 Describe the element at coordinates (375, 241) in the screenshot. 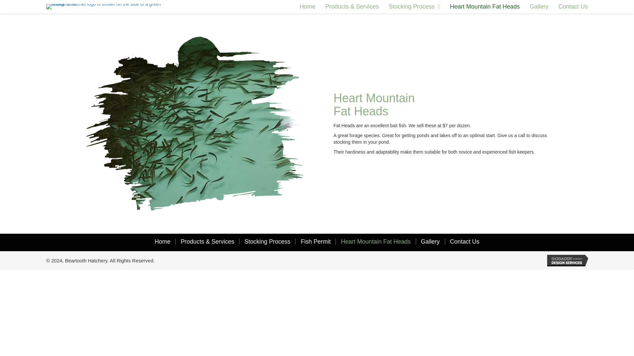

I see `Heart Mountain Fat Heads` at that location.